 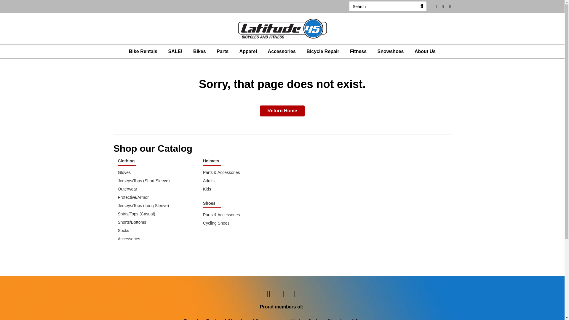 I want to click on Return Home, so click(x=282, y=111).